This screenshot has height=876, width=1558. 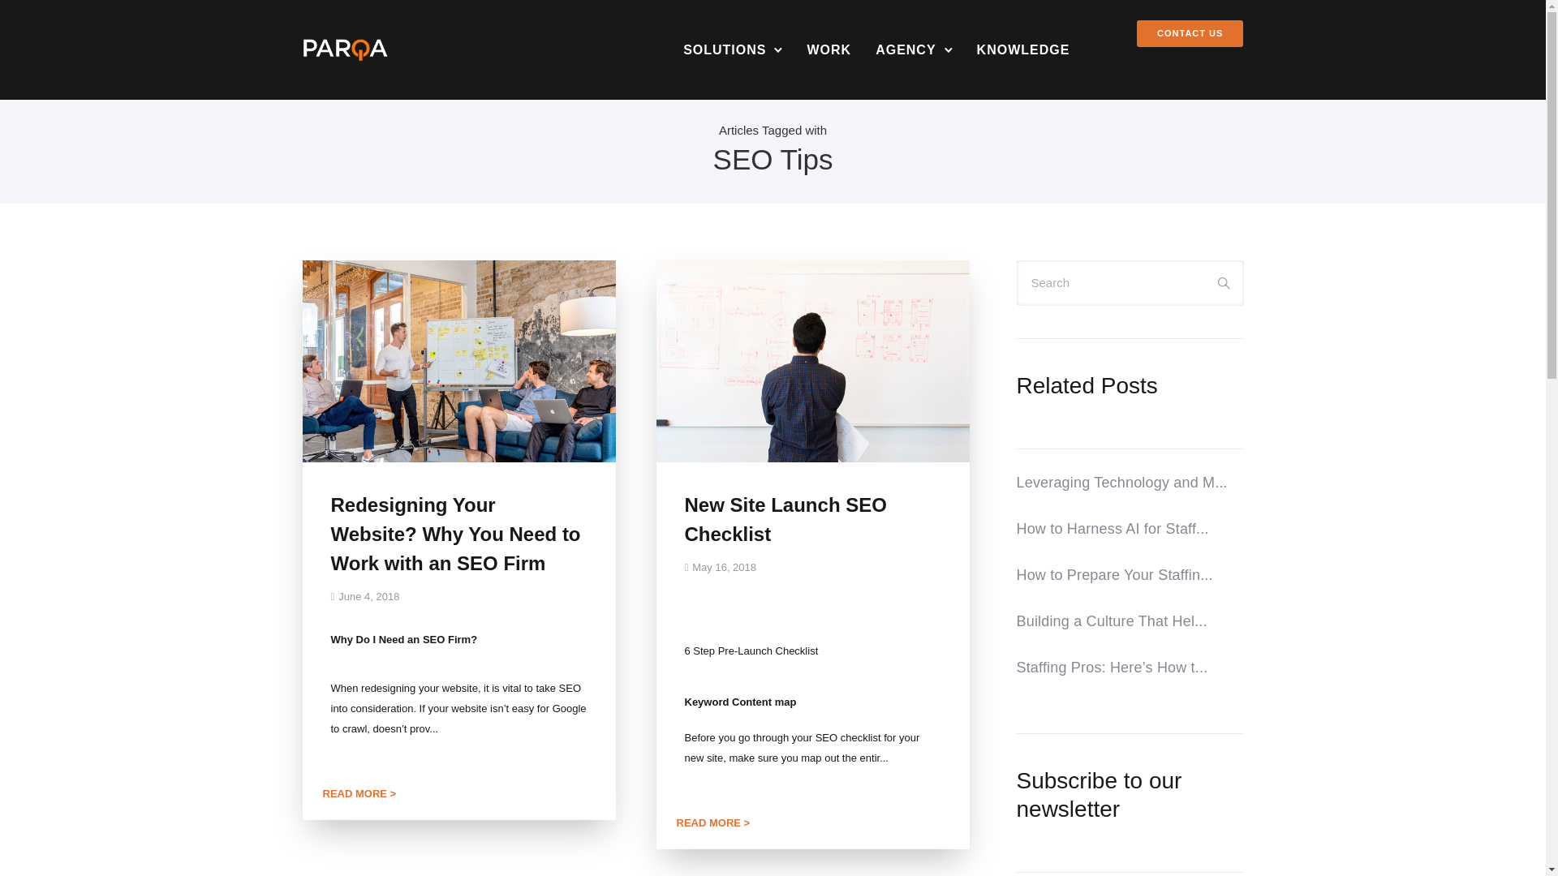 I want to click on Leveraging Technology and M..., so click(x=1130, y=482).